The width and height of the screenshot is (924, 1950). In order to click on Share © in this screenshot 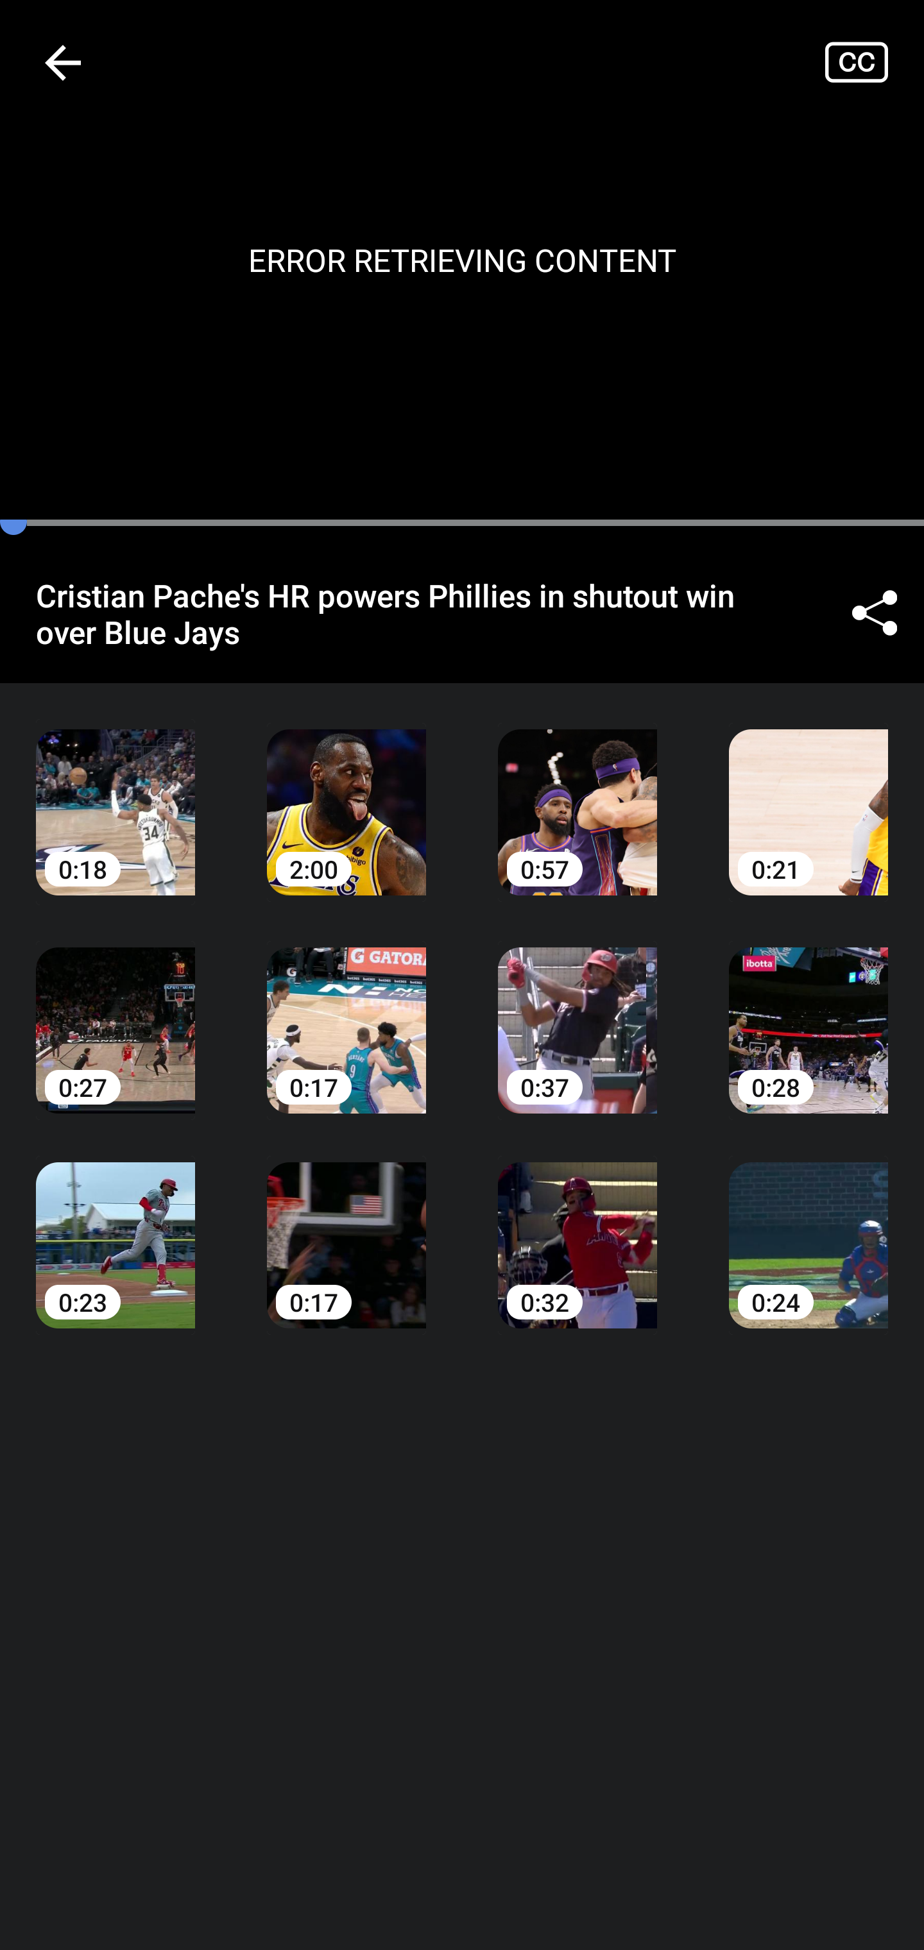, I will do `click(874, 613)`.